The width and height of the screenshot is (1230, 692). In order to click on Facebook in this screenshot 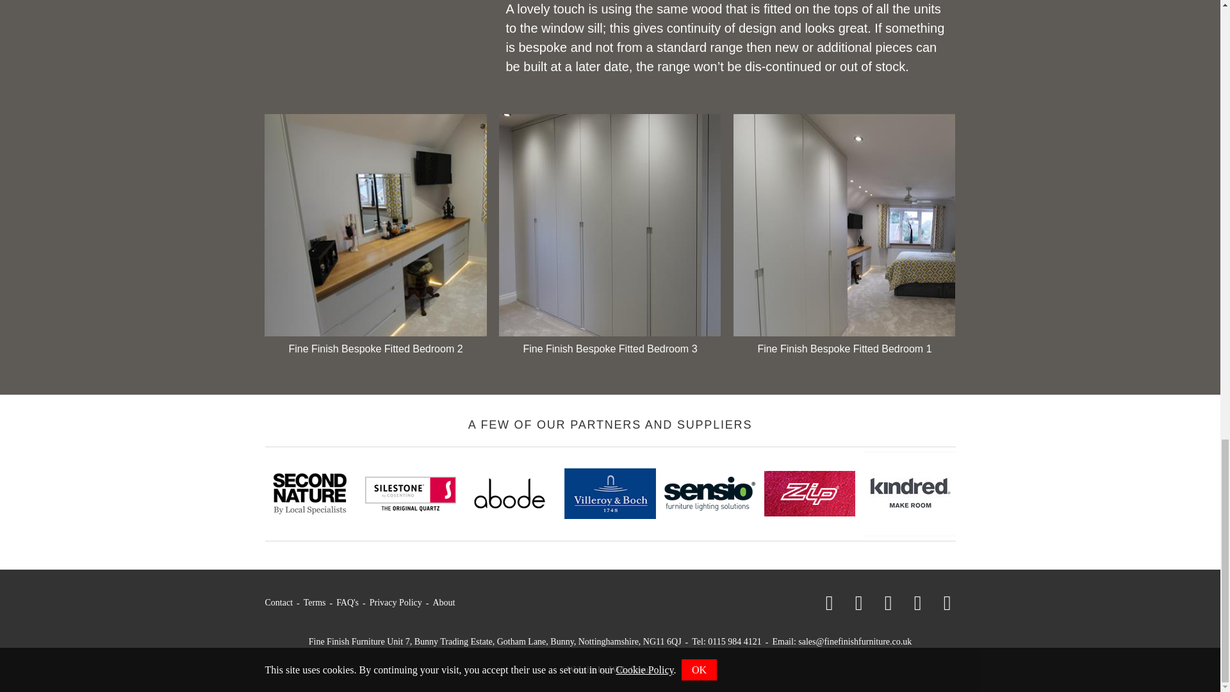, I will do `click(822, 602)`.